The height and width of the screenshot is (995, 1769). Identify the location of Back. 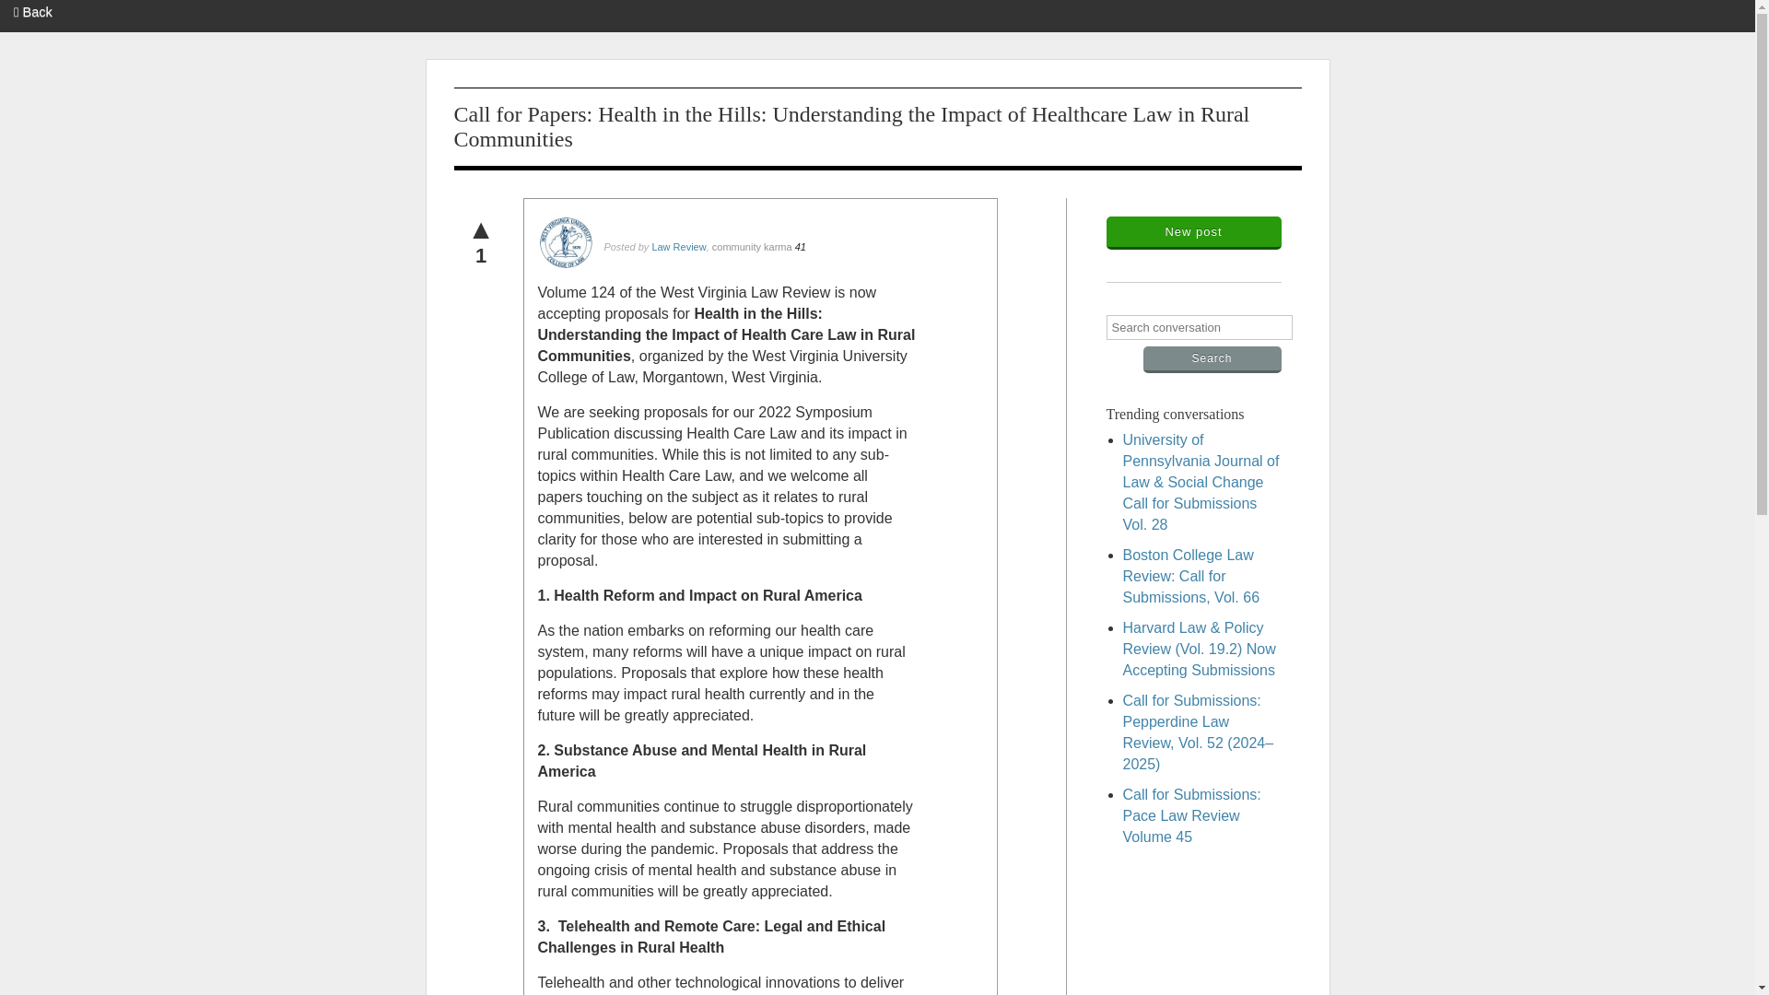
(33, 11).